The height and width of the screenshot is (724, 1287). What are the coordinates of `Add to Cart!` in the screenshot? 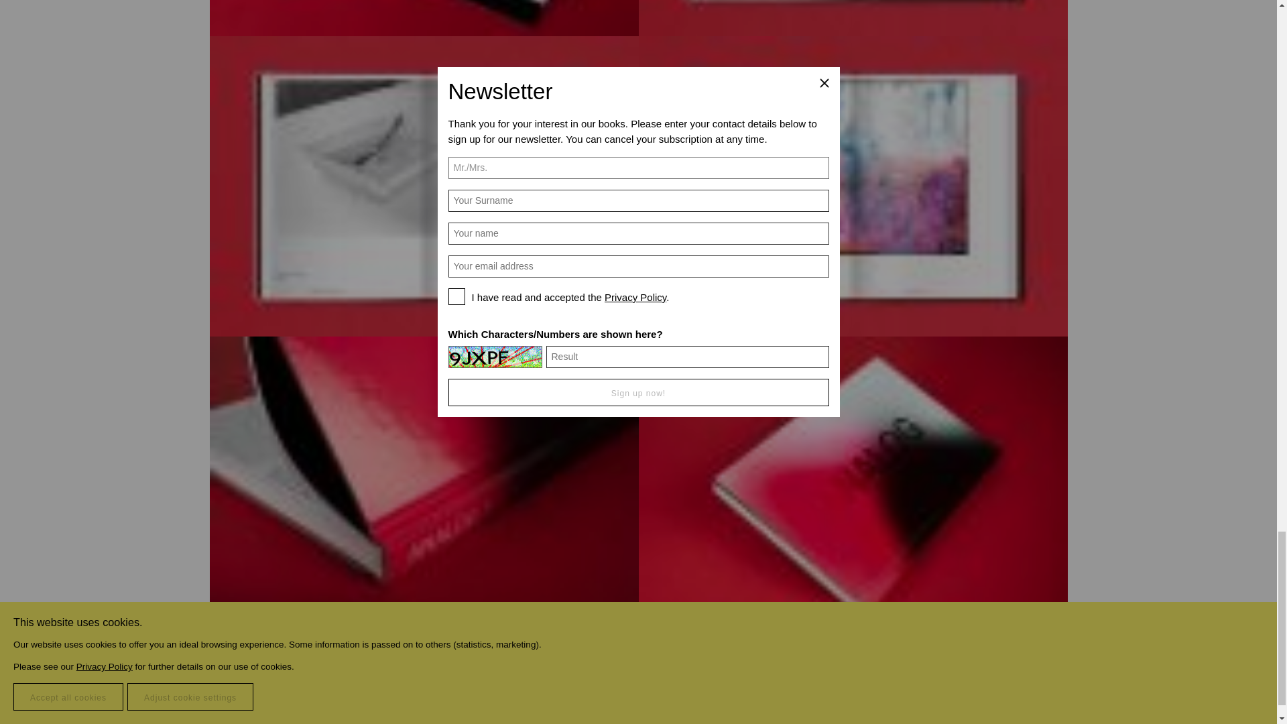 It's located at (853, 664).